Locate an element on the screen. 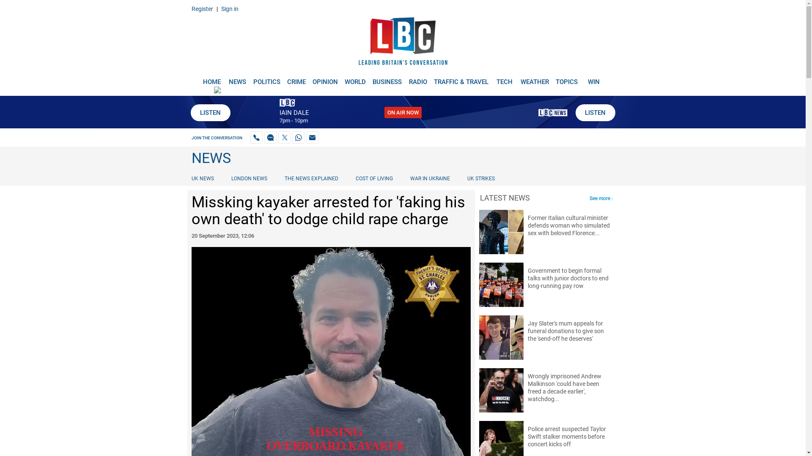 The width and height of the screenshot is (812, 456). WEATHER is located at coordinates (535, 79).